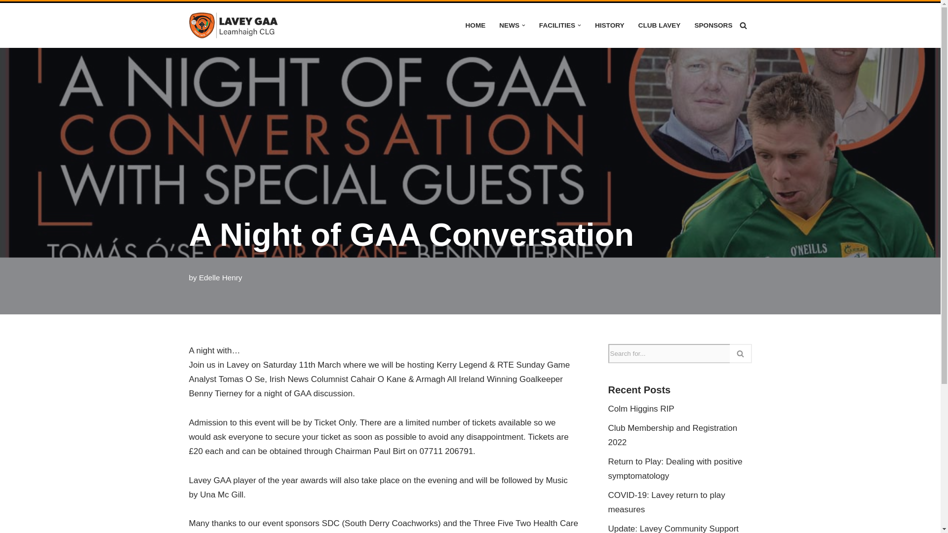 Image resolution: width=948 pixels, height=533 pixels. What do you see at coordinates (713, 25) in the screenshot?
I see `SPONSORS` at bounding box center [713, 25].